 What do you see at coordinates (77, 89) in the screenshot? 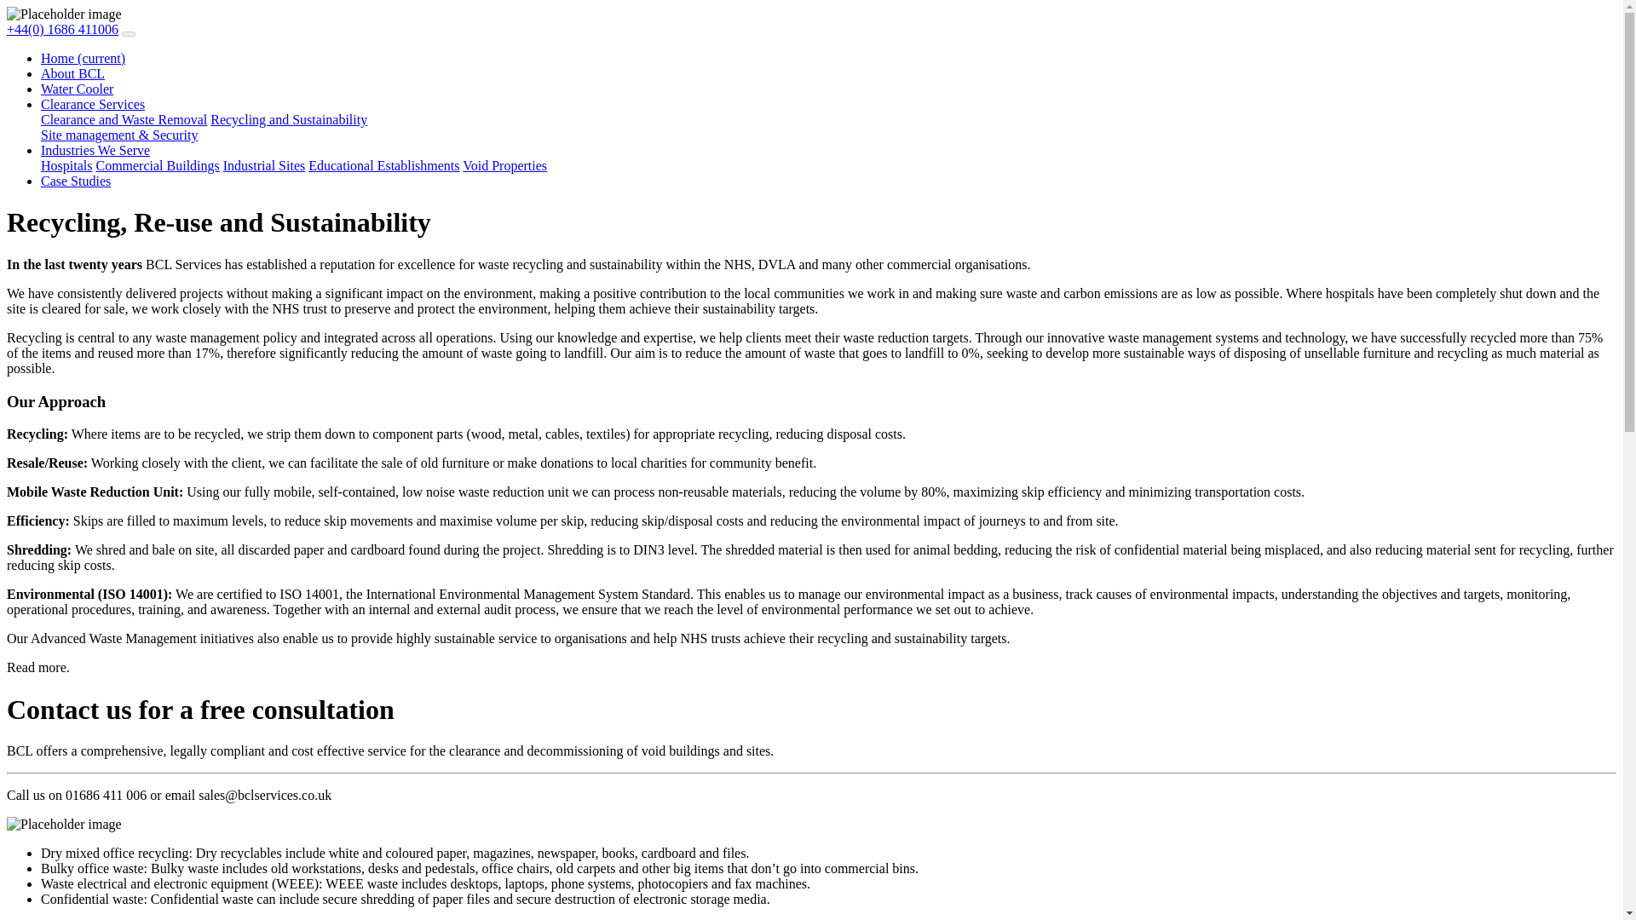
I see `Water Cooler` at bounding box center [77, 89].